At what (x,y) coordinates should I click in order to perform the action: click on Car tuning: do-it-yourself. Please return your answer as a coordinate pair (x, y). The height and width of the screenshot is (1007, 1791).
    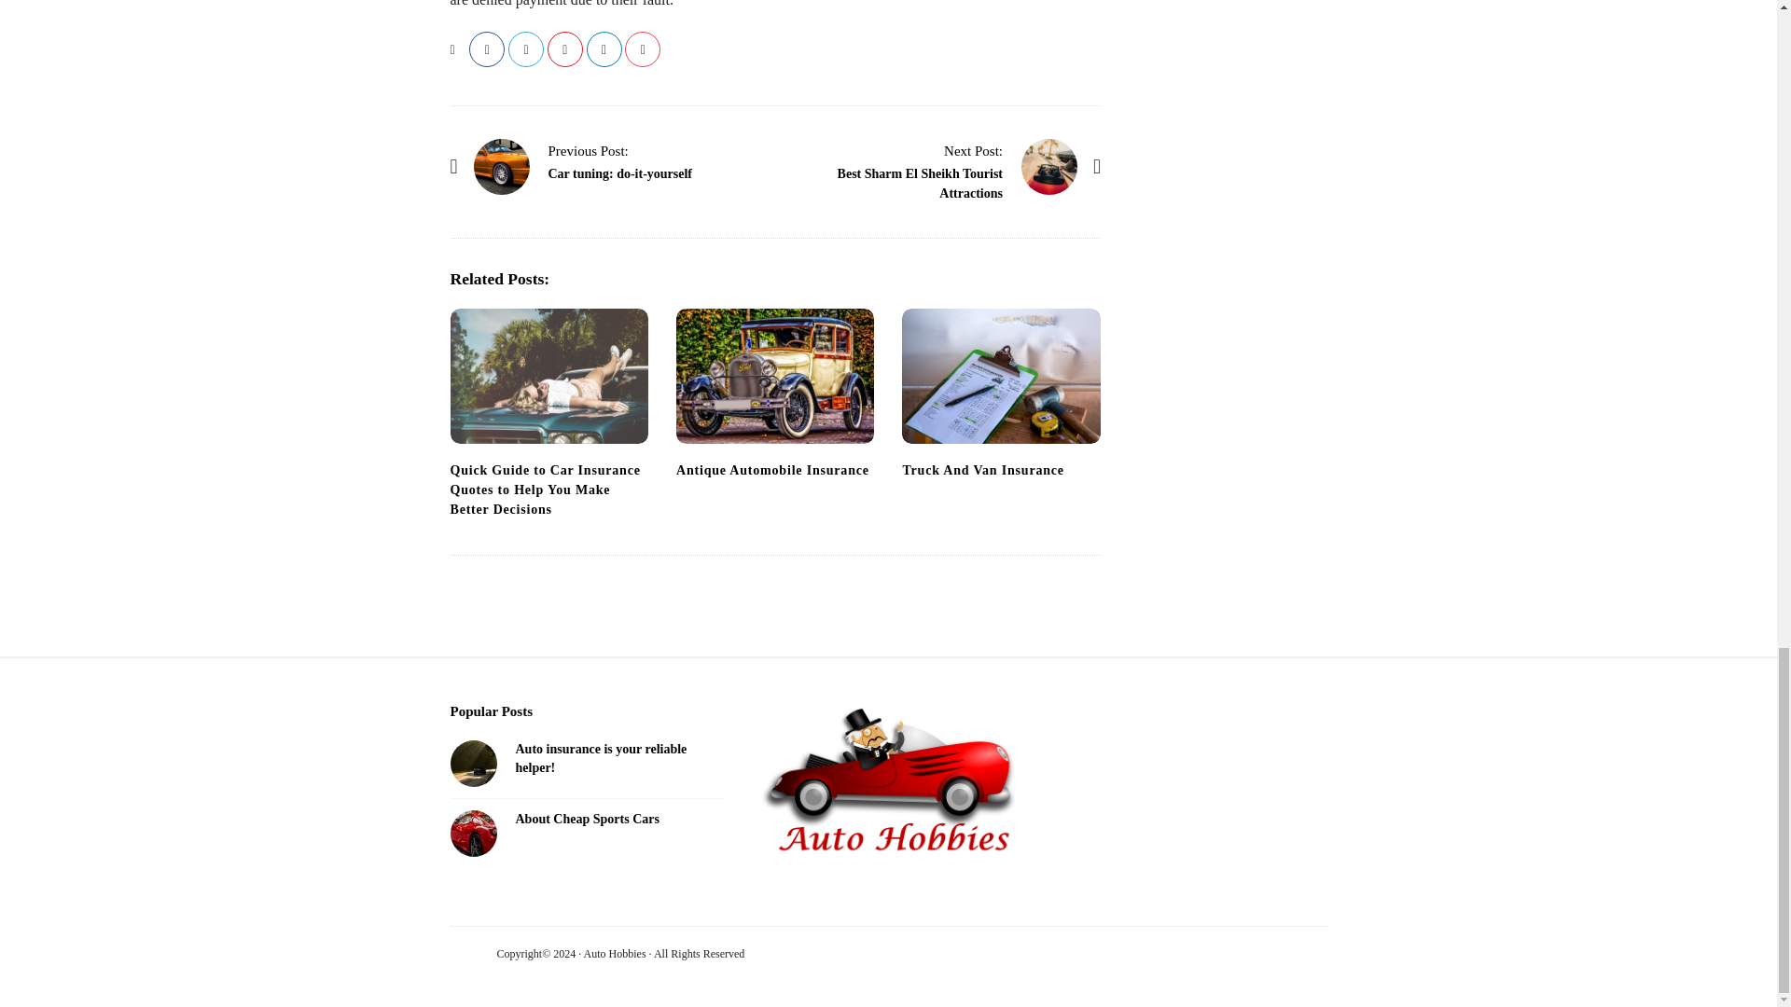
    Looking at the image, I should click on (620, 173).